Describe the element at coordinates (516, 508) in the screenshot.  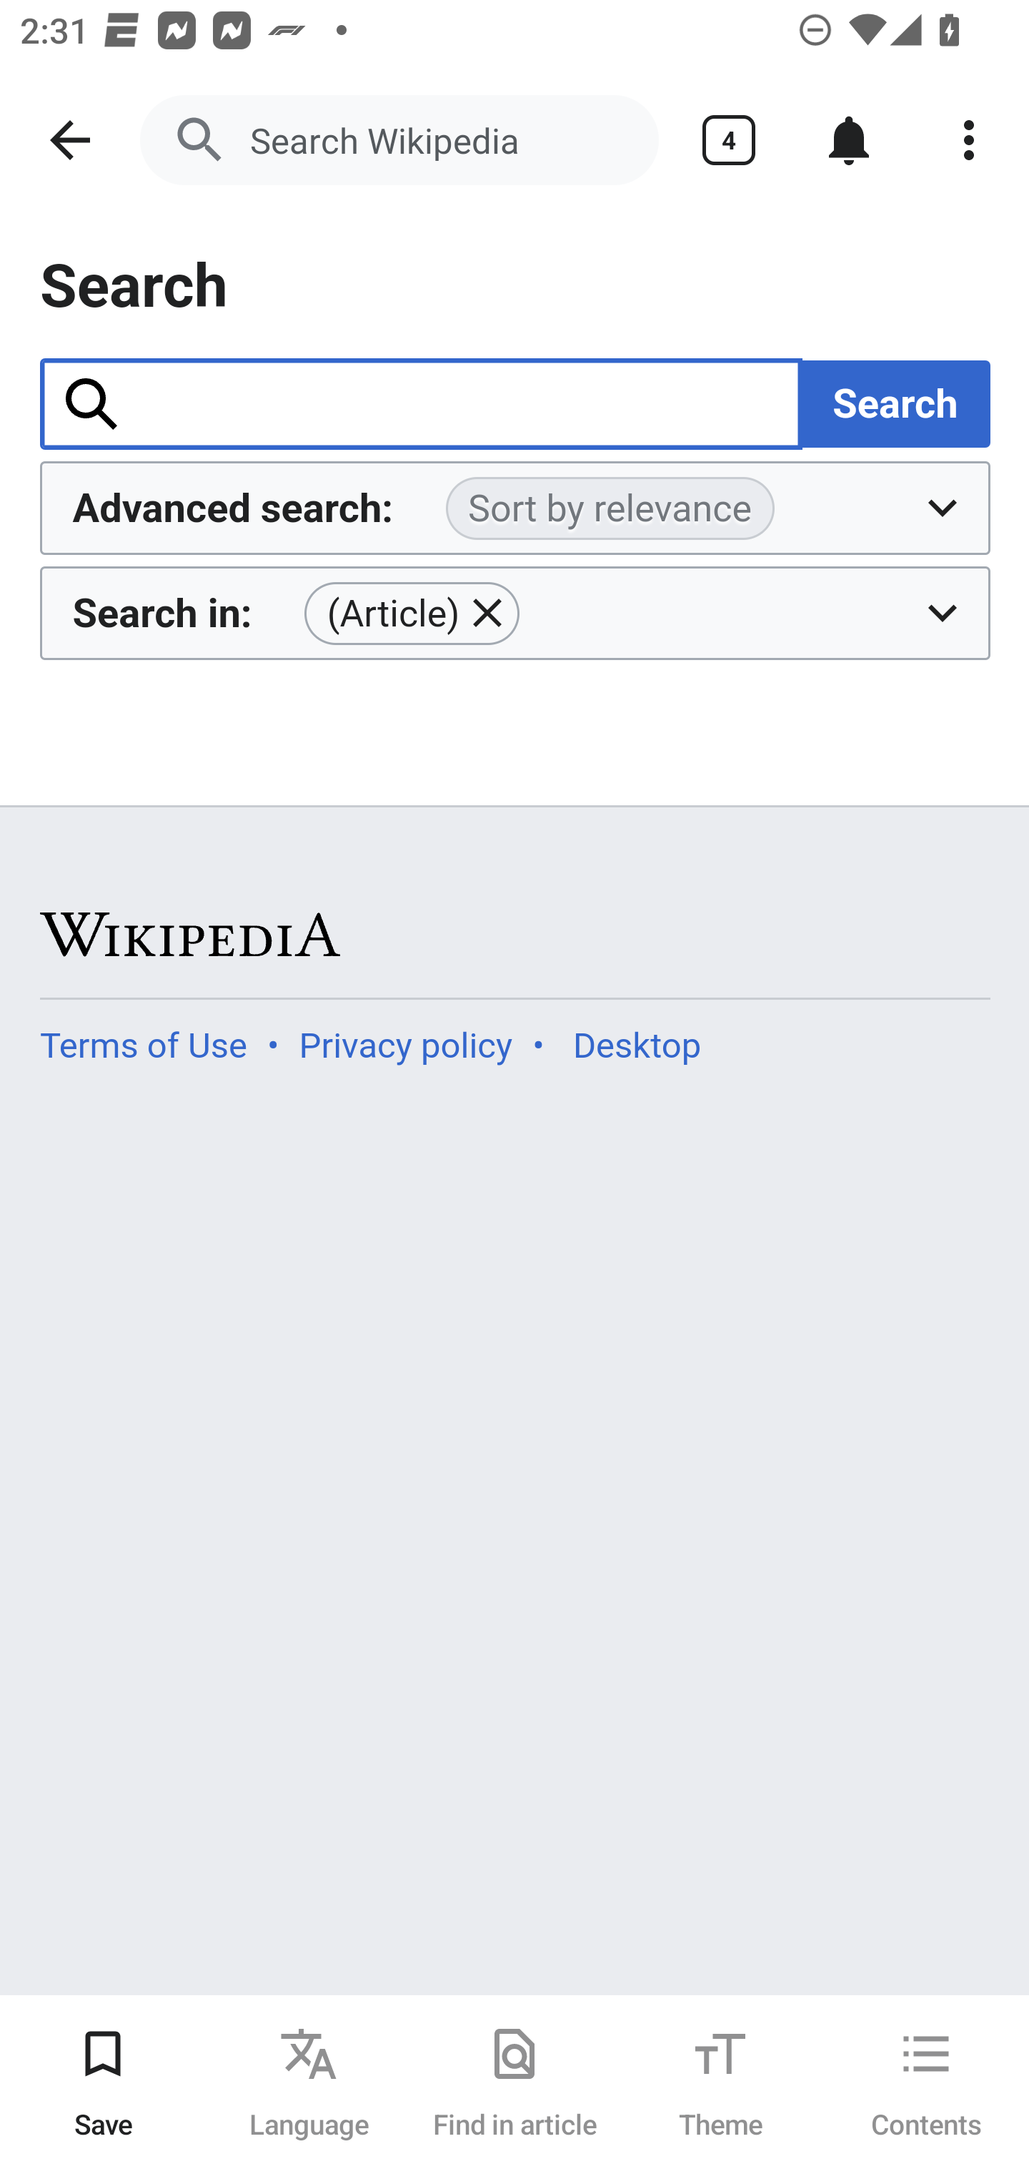
I see `Advanced search:Sort by relevance` at that location.